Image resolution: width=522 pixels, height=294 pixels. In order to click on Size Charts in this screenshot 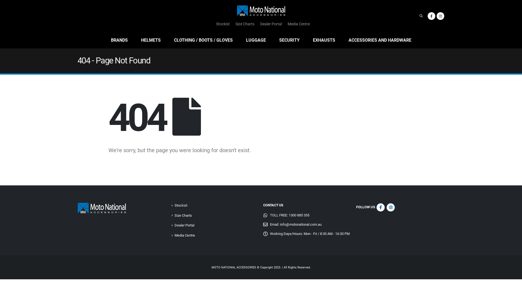, I will do `click(245, 24)`.